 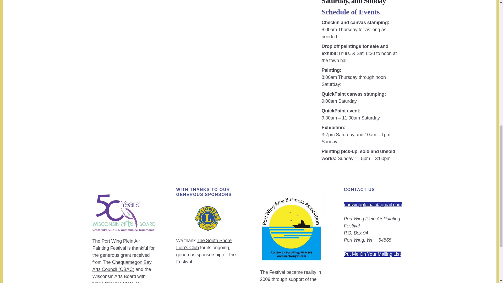 What do you see at coordinates (372, 254) in the screenshot?
I see `Put Me On Your Mailing List` at bounding box center [372, 254].